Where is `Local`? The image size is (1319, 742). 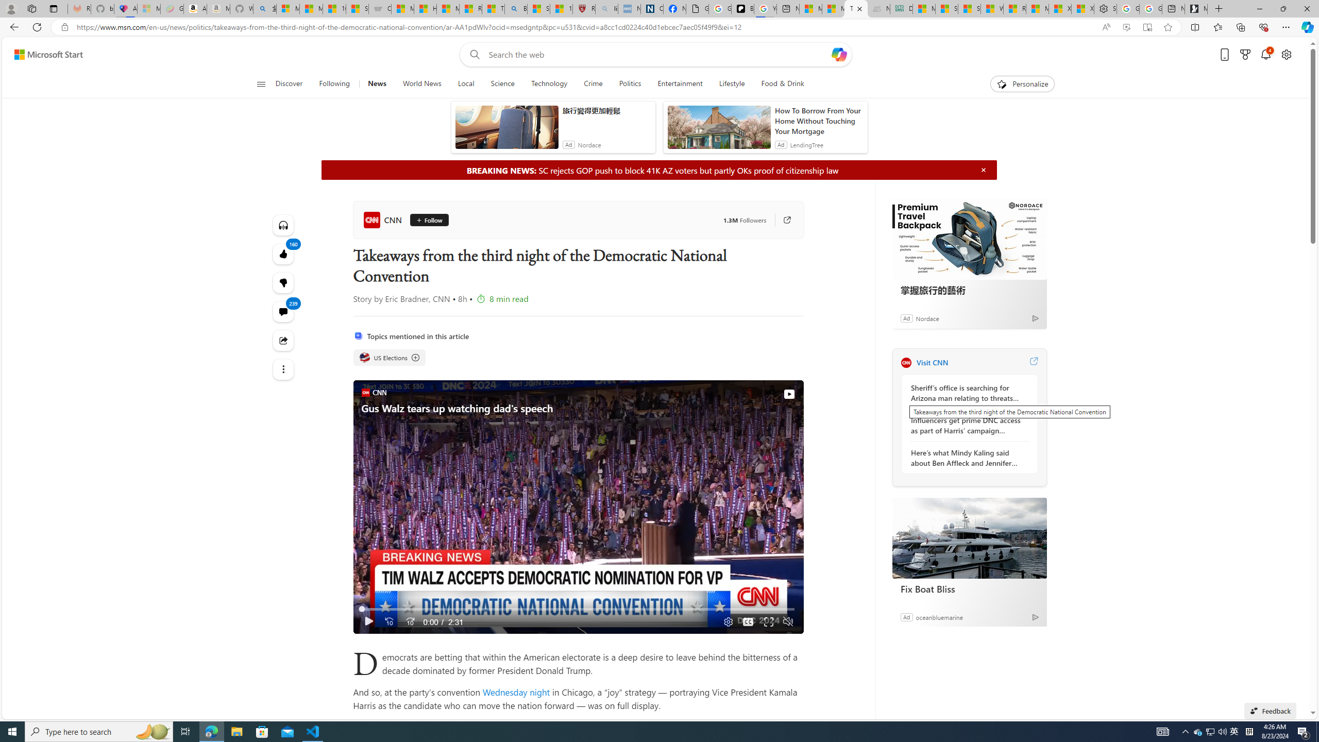 Local is located at coordinates (466, 84).